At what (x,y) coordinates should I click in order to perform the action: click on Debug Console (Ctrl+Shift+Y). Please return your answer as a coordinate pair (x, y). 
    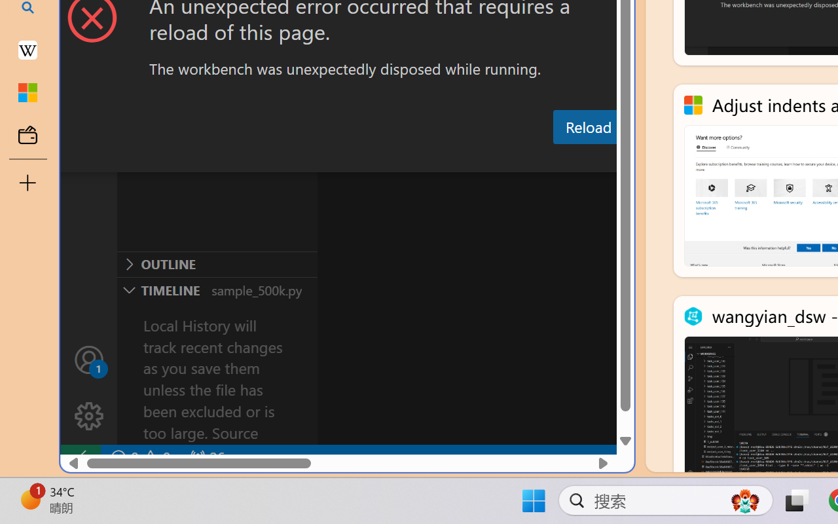
    Looking at the image, I should click on (559, 159).